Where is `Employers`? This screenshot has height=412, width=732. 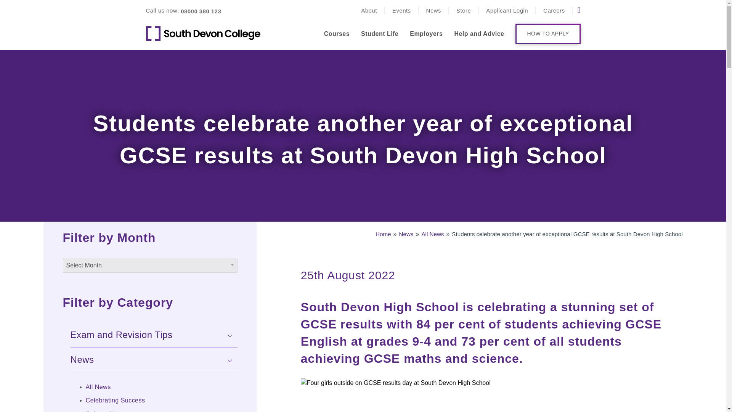
Employers is located at coordinates (426, 34).